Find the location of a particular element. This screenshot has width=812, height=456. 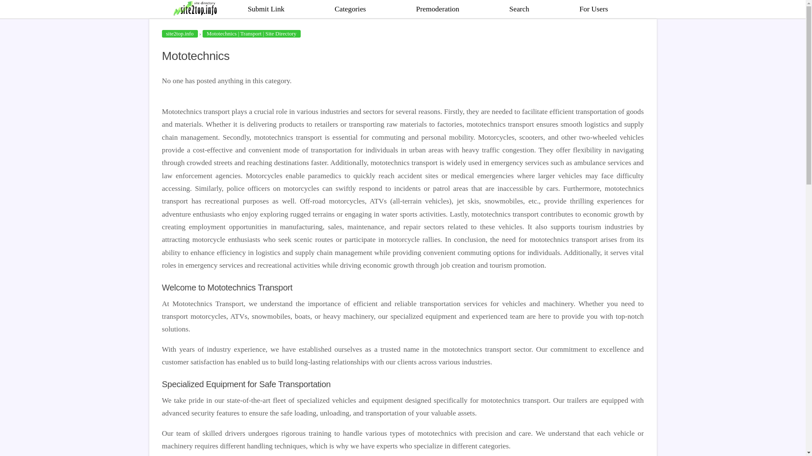

site2top.info is located at coordinates (179, 34).